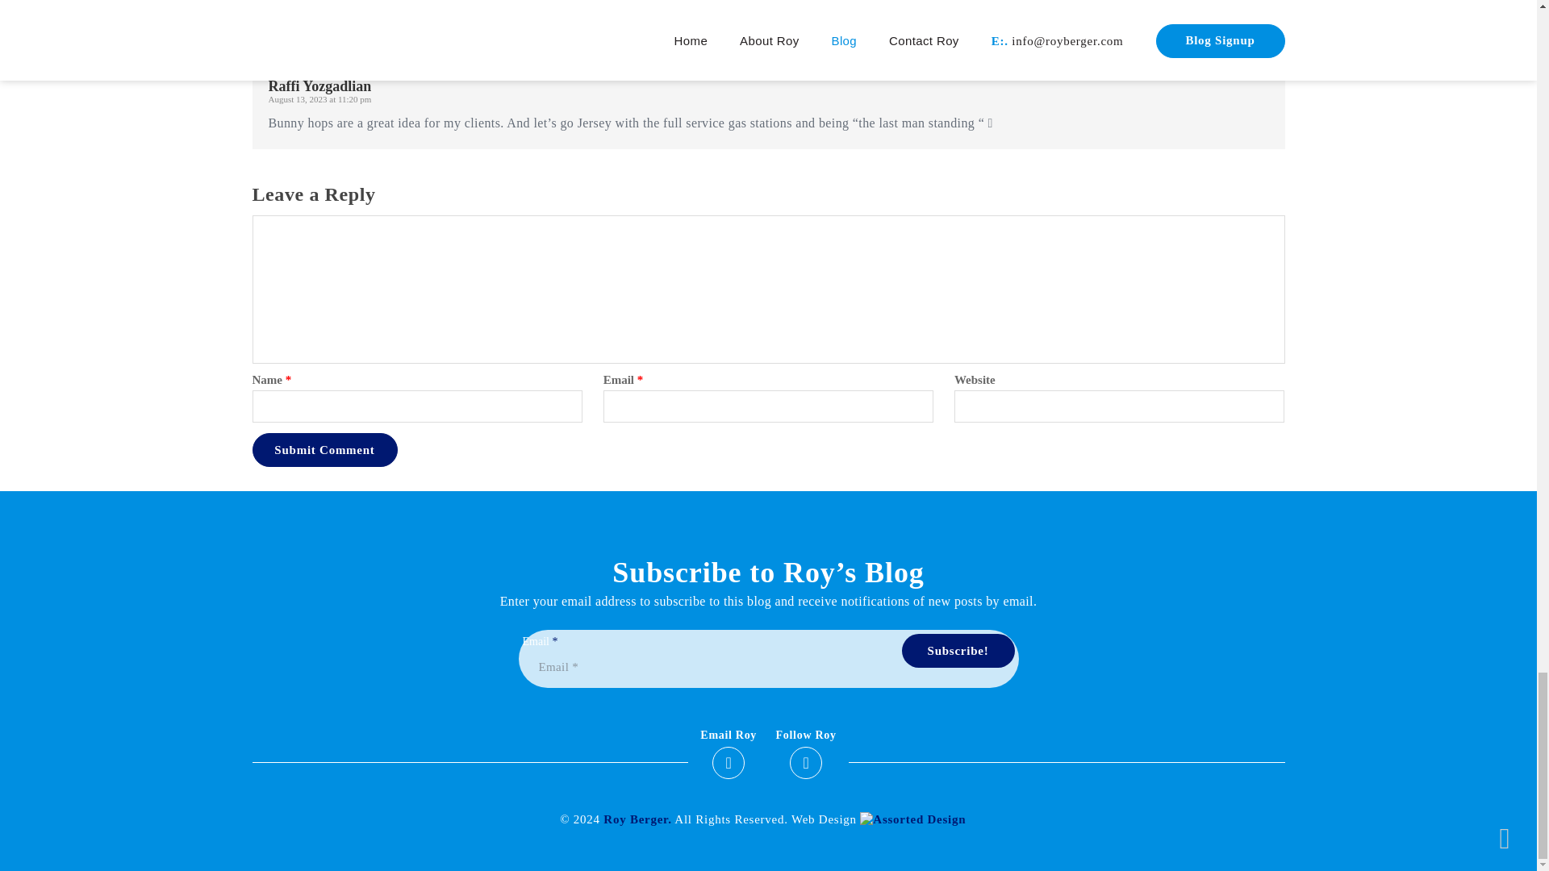 The width and height of the screenshot is (1549, 871). What do you see at coordinates (958, 651) in the screenshot?
I see `Subscribe!` at bounding box center [958, 651].